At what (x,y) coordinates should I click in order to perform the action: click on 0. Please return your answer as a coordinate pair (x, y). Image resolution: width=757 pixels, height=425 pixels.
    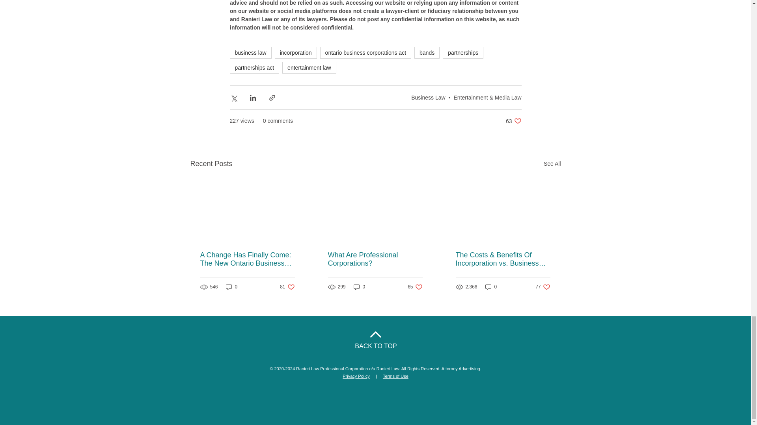
    Looking at the image, I should click on (360, 287).